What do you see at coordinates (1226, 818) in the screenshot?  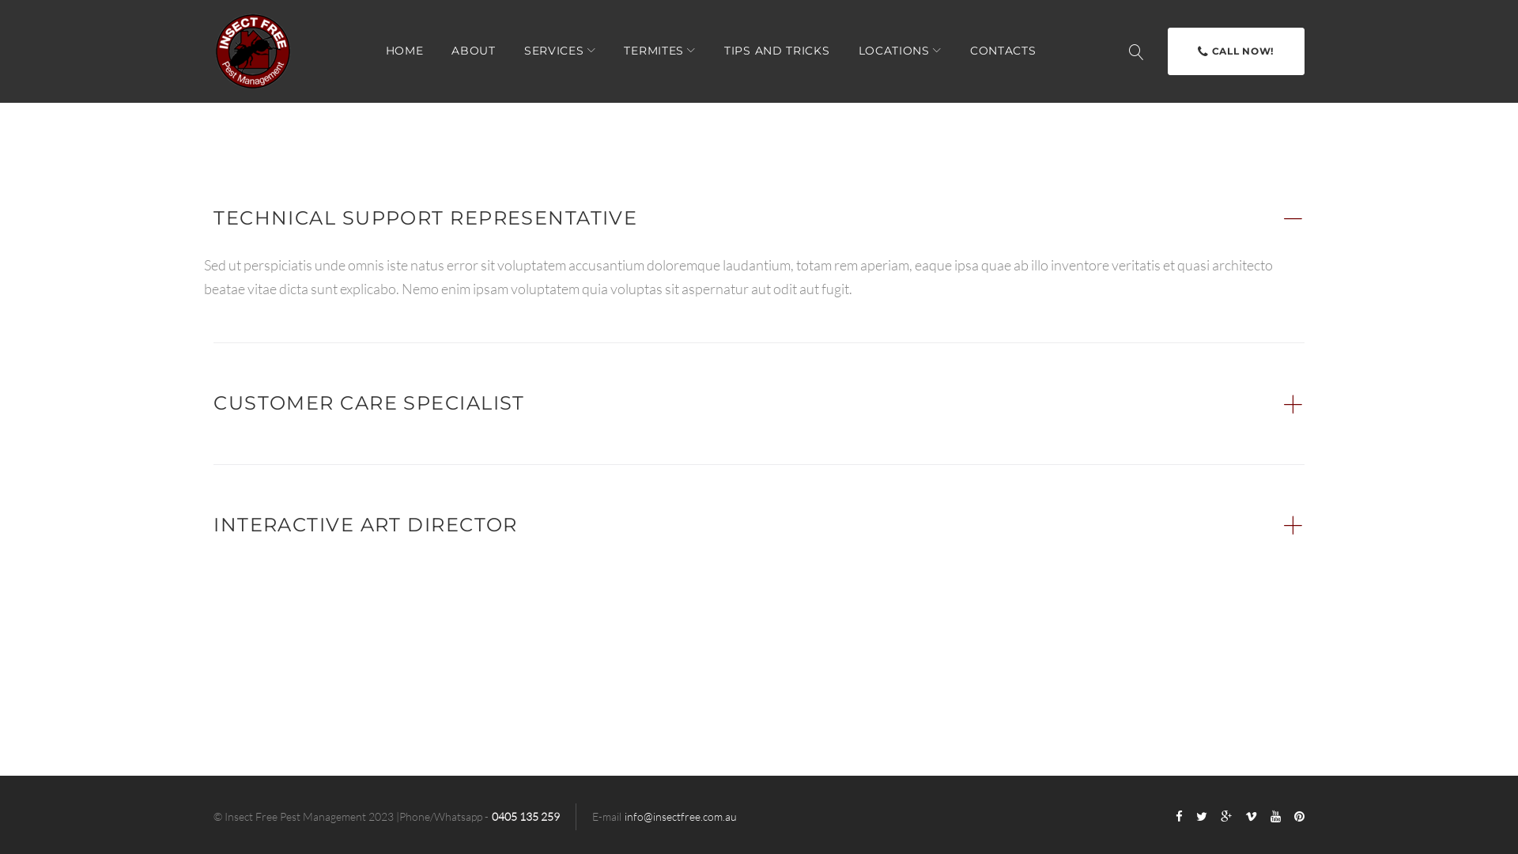 I see `Google+` at bounding box center [1226, 818].